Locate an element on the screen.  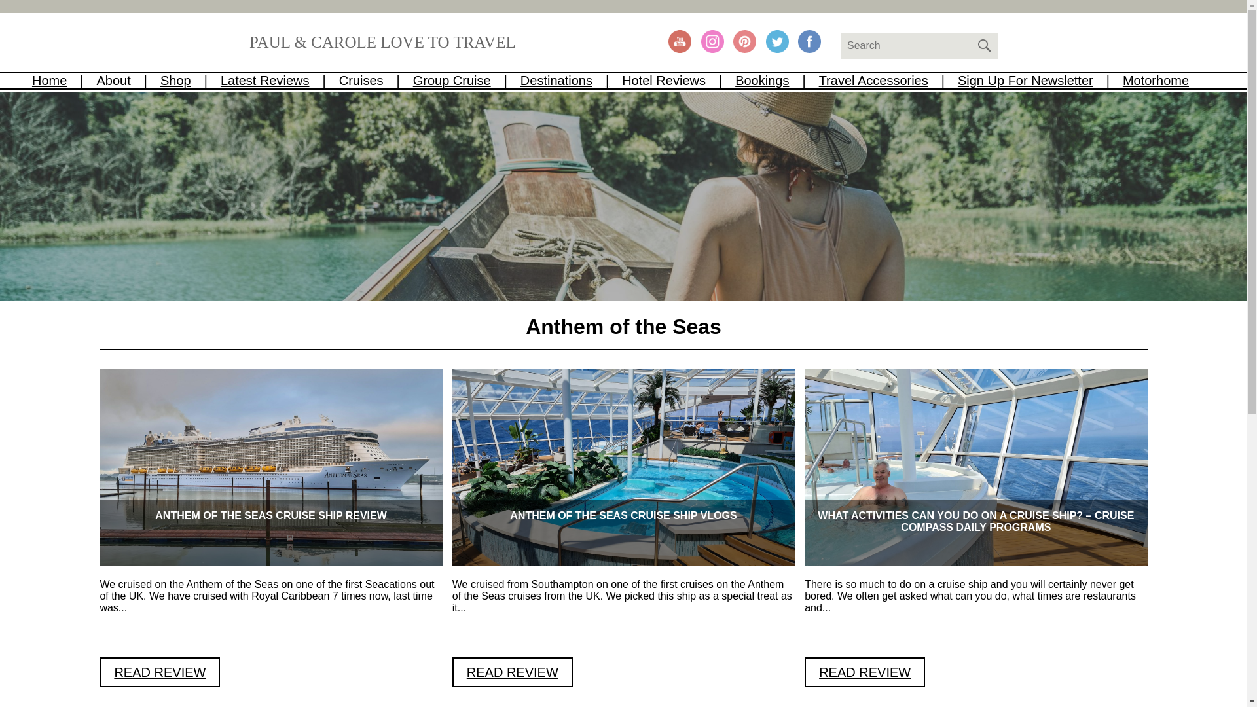
Anthem of the Seas Cruise Ship Review is located at coordinates (160, 672).